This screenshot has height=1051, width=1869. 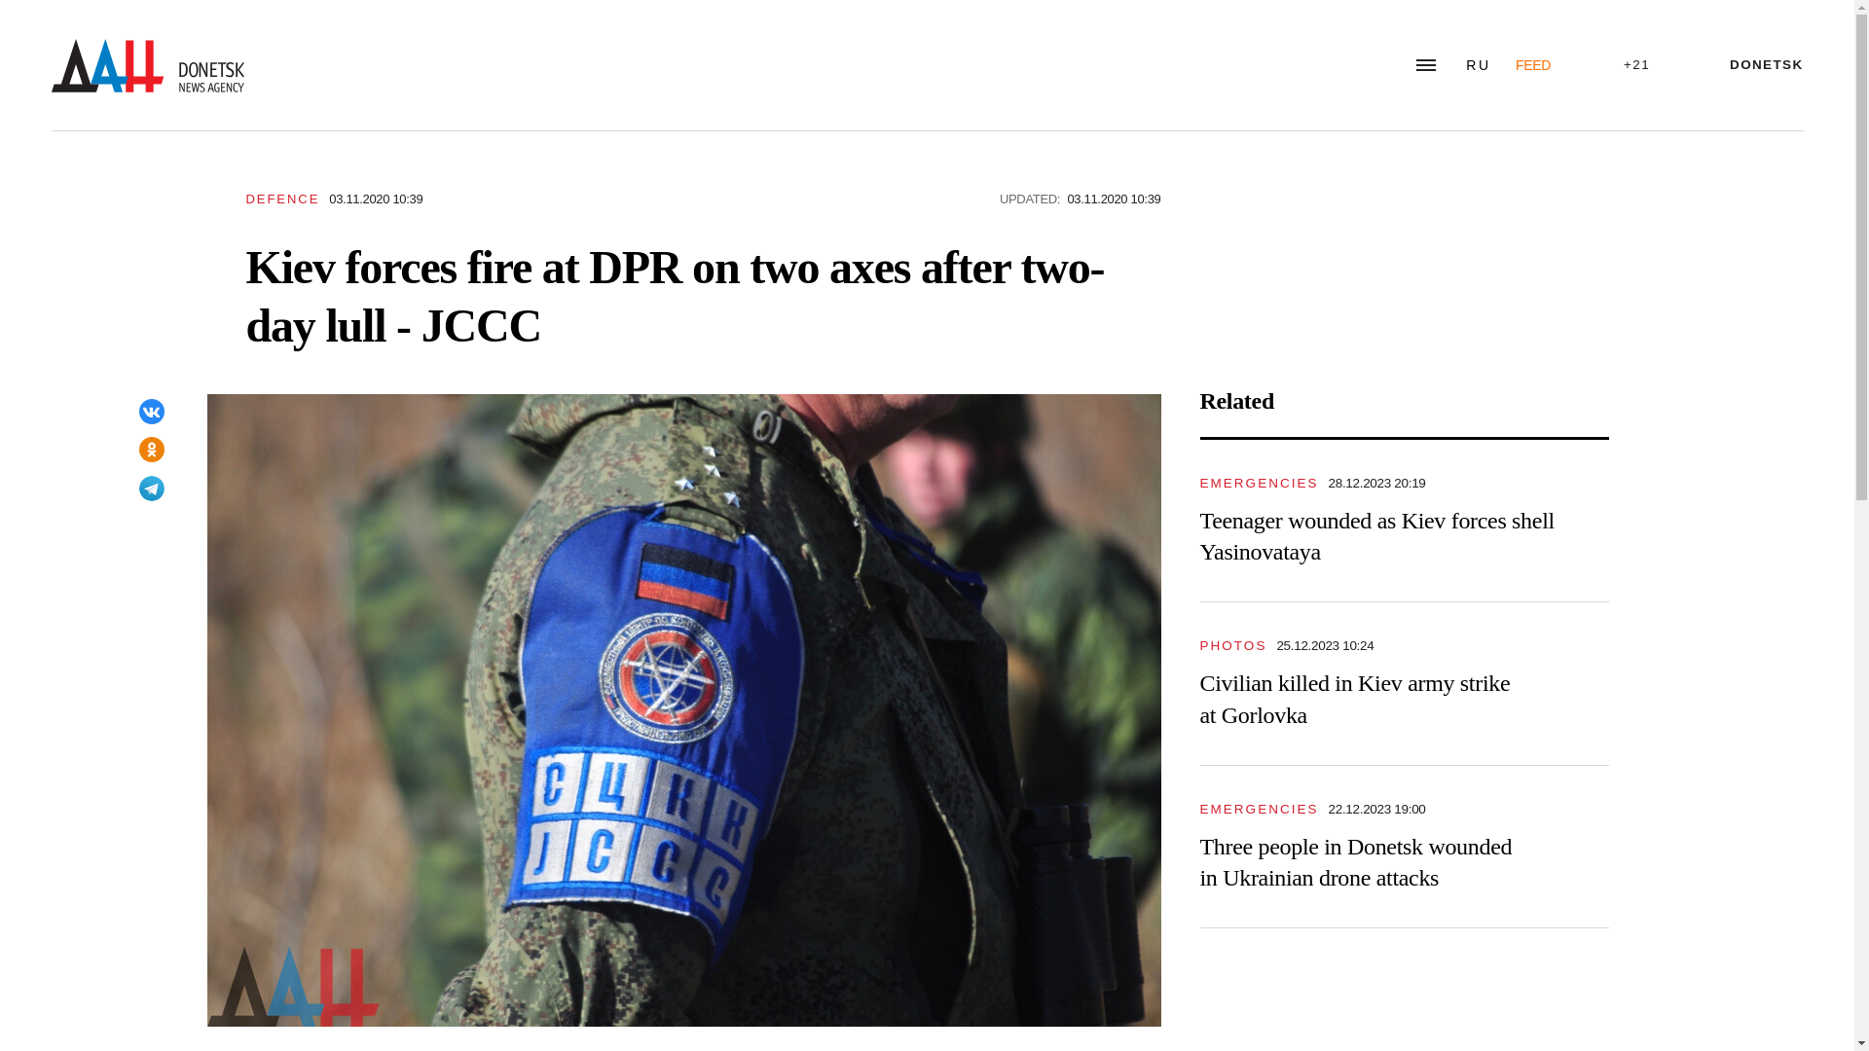 I want to click on FEED, so click(x=1533, y=64).